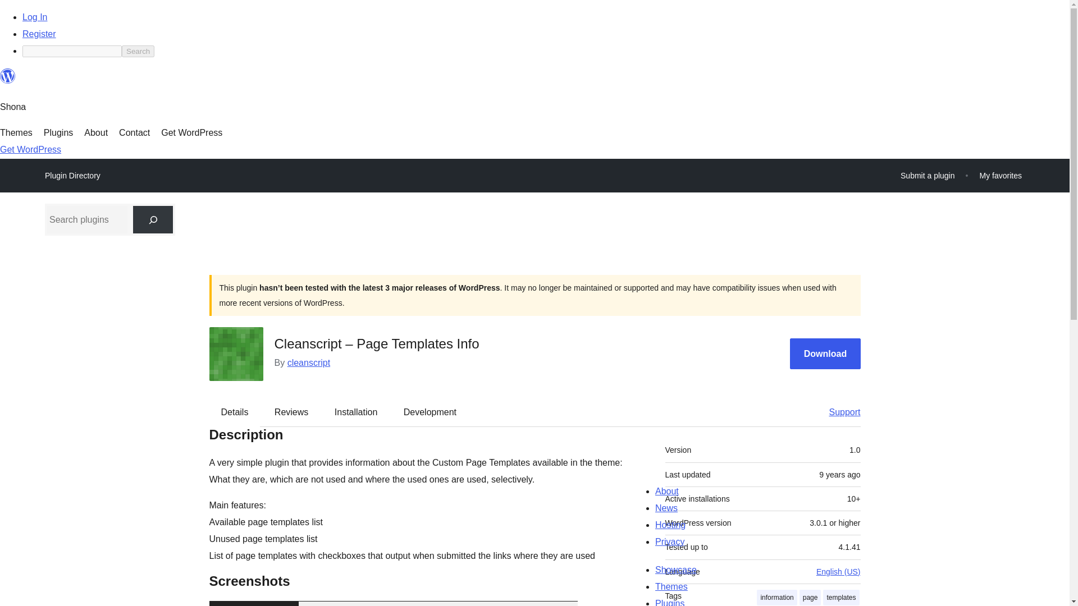  I want to click on Plugins, so click(58, 132).